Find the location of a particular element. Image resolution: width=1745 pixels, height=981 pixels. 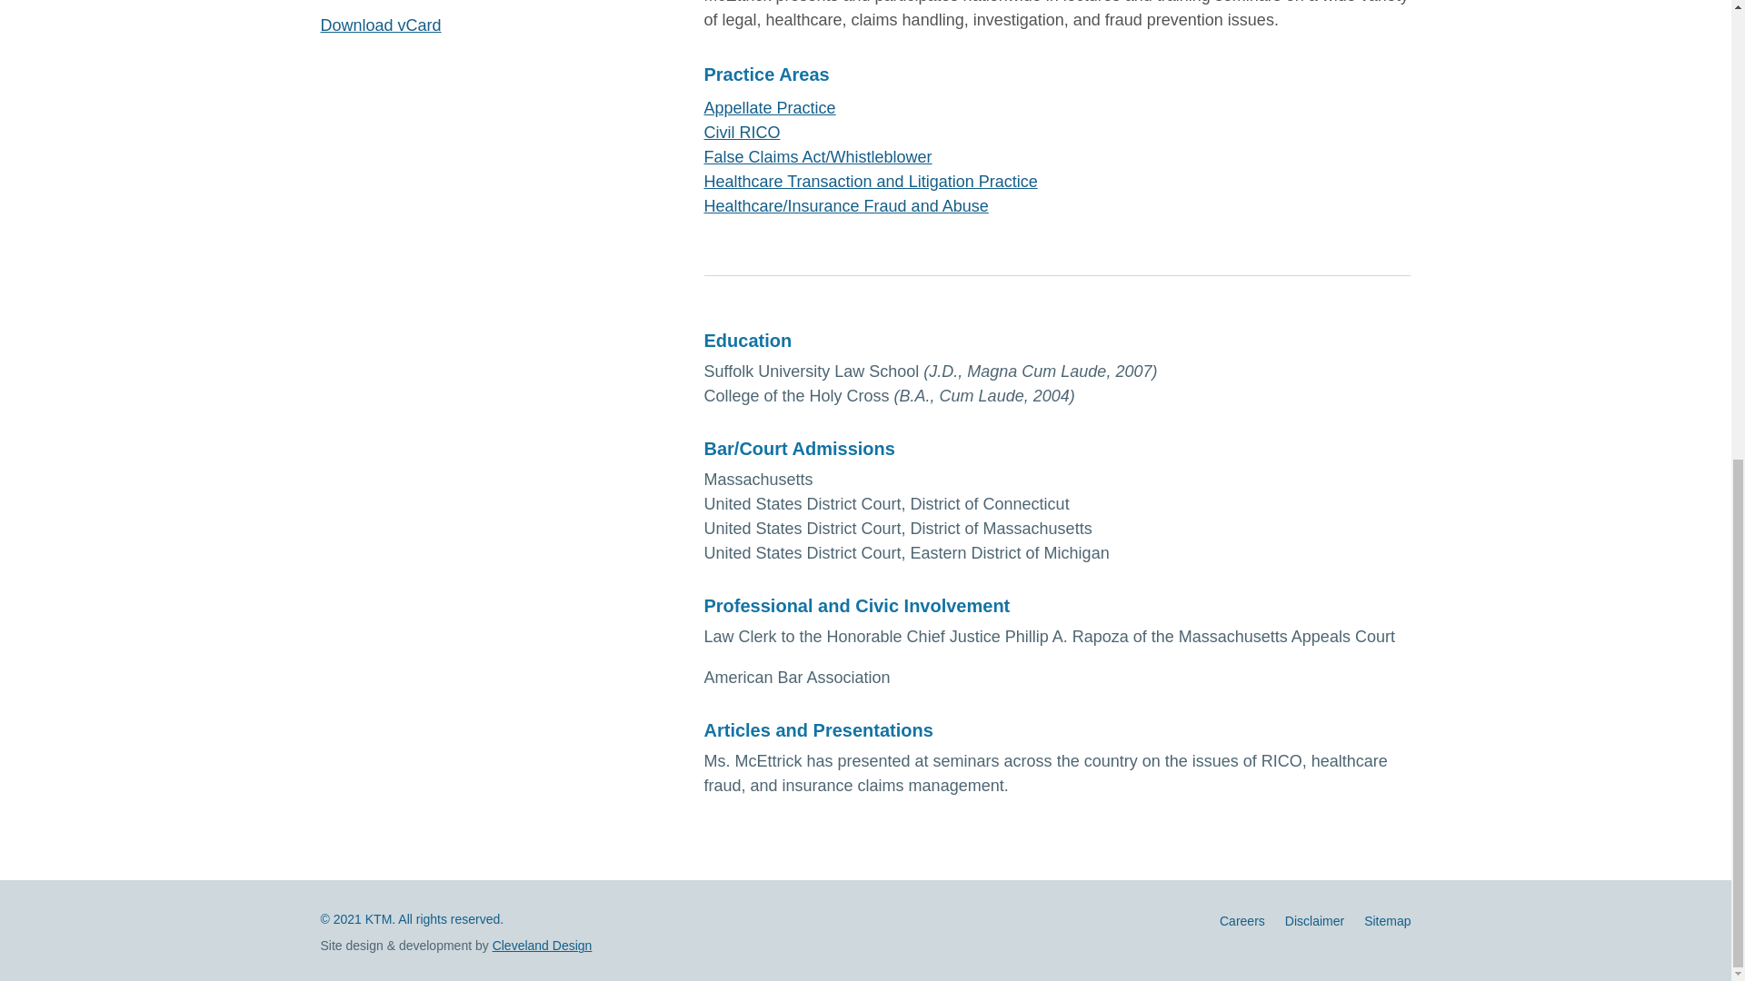

Appellate Practice is located at coordinates (769, 107).